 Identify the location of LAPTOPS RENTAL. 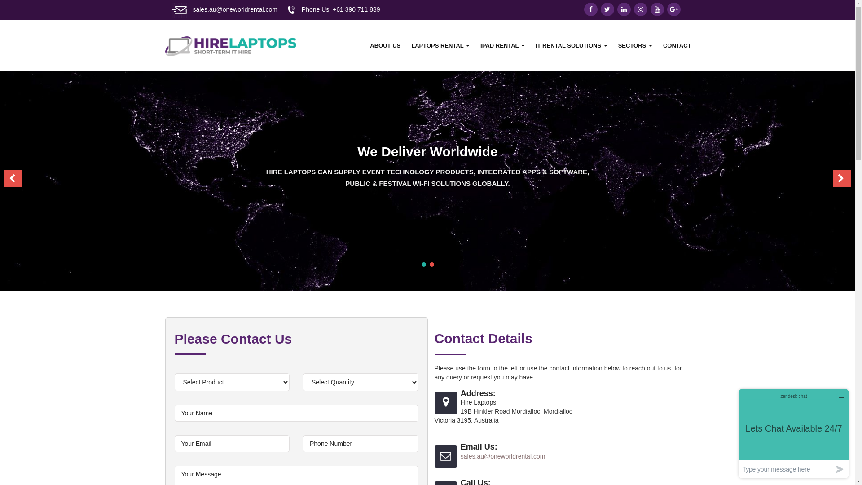
(440, 46).